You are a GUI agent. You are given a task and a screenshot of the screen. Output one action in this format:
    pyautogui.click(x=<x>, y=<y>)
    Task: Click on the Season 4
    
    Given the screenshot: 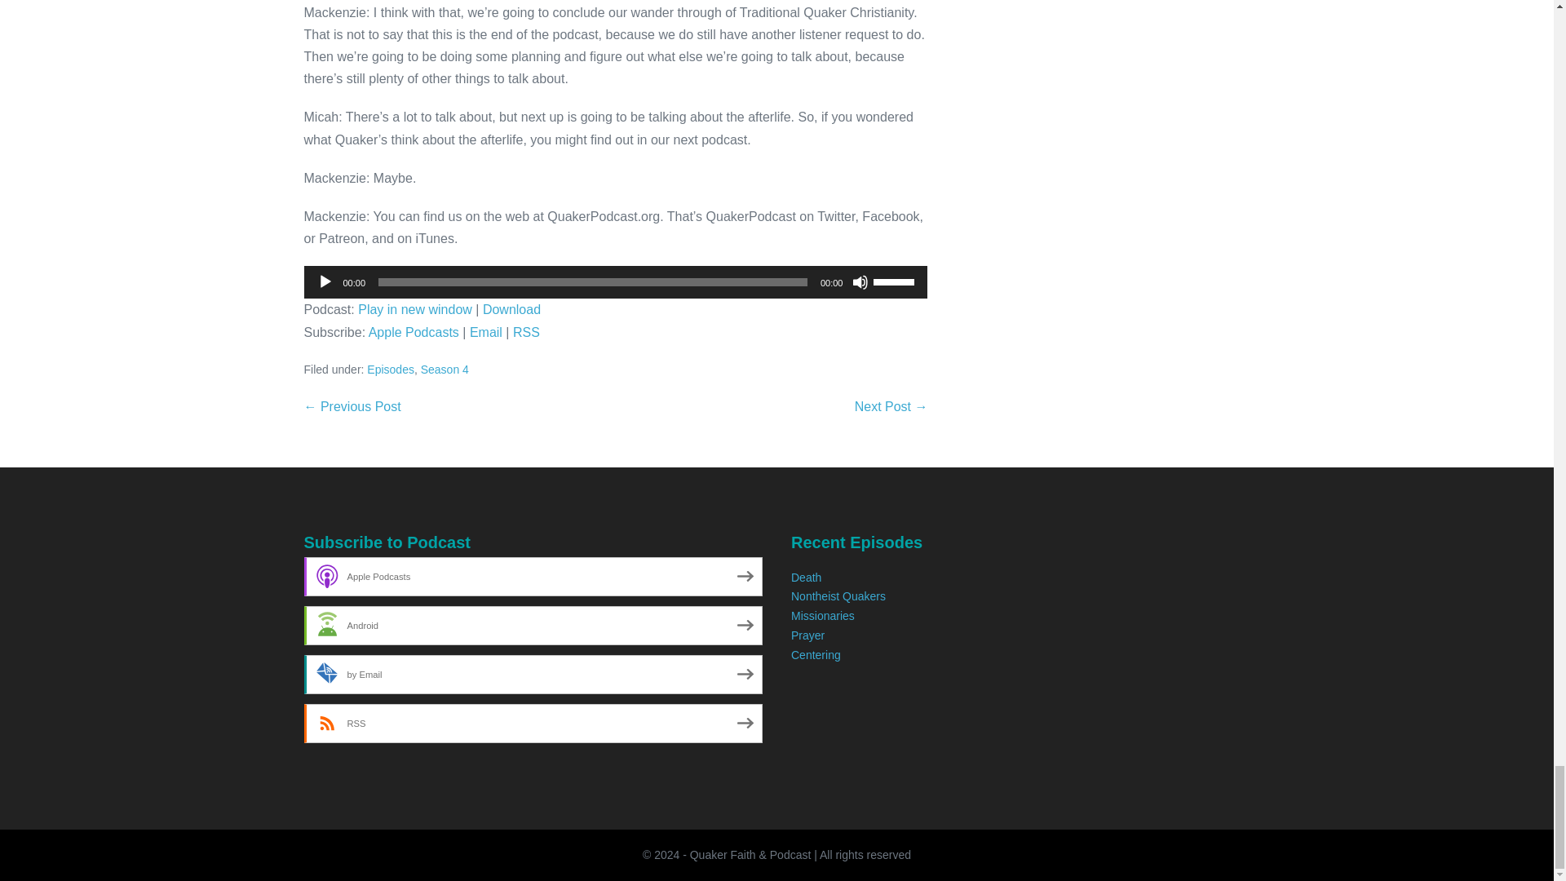 What is the action you would take?
    pyautogui.click(x=445, y=369)
    